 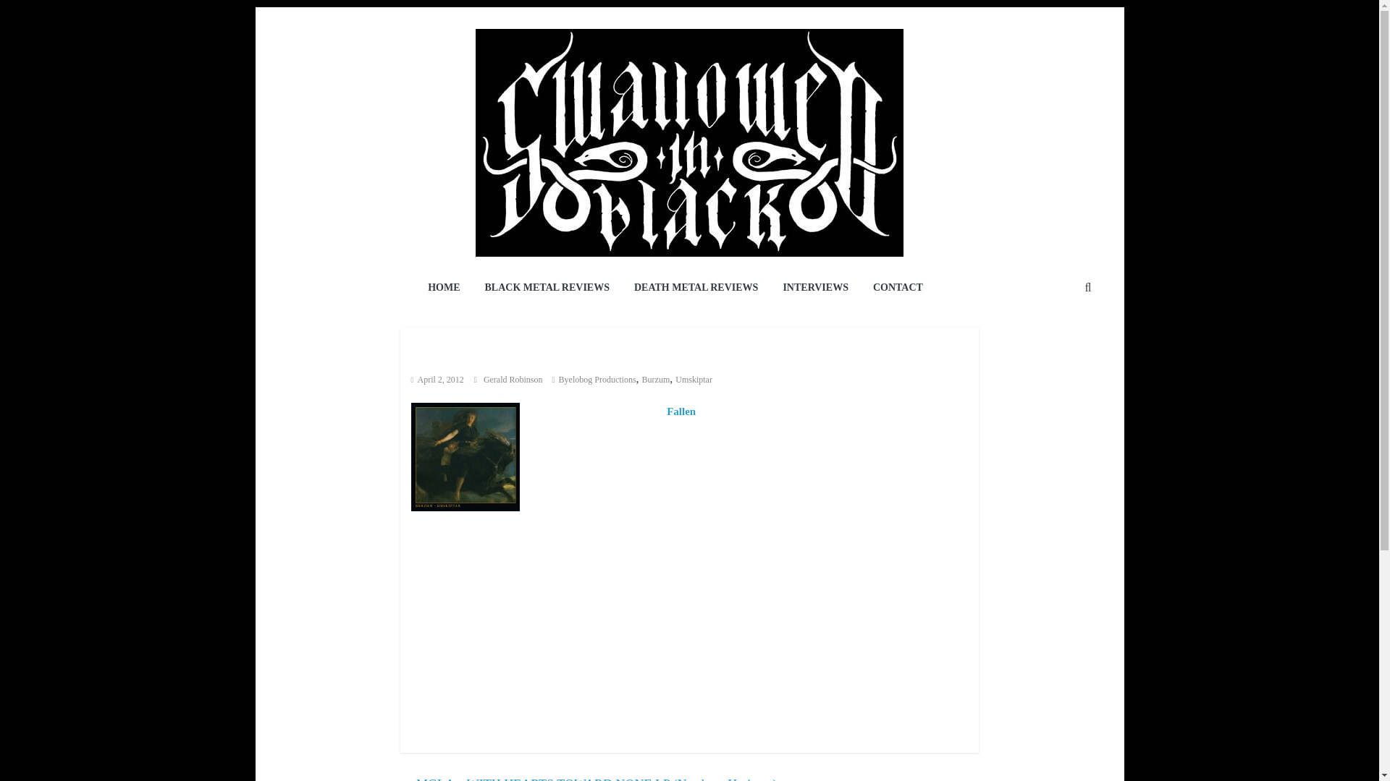 I want to click on April 2, 2012, so click(x=437, y=380).